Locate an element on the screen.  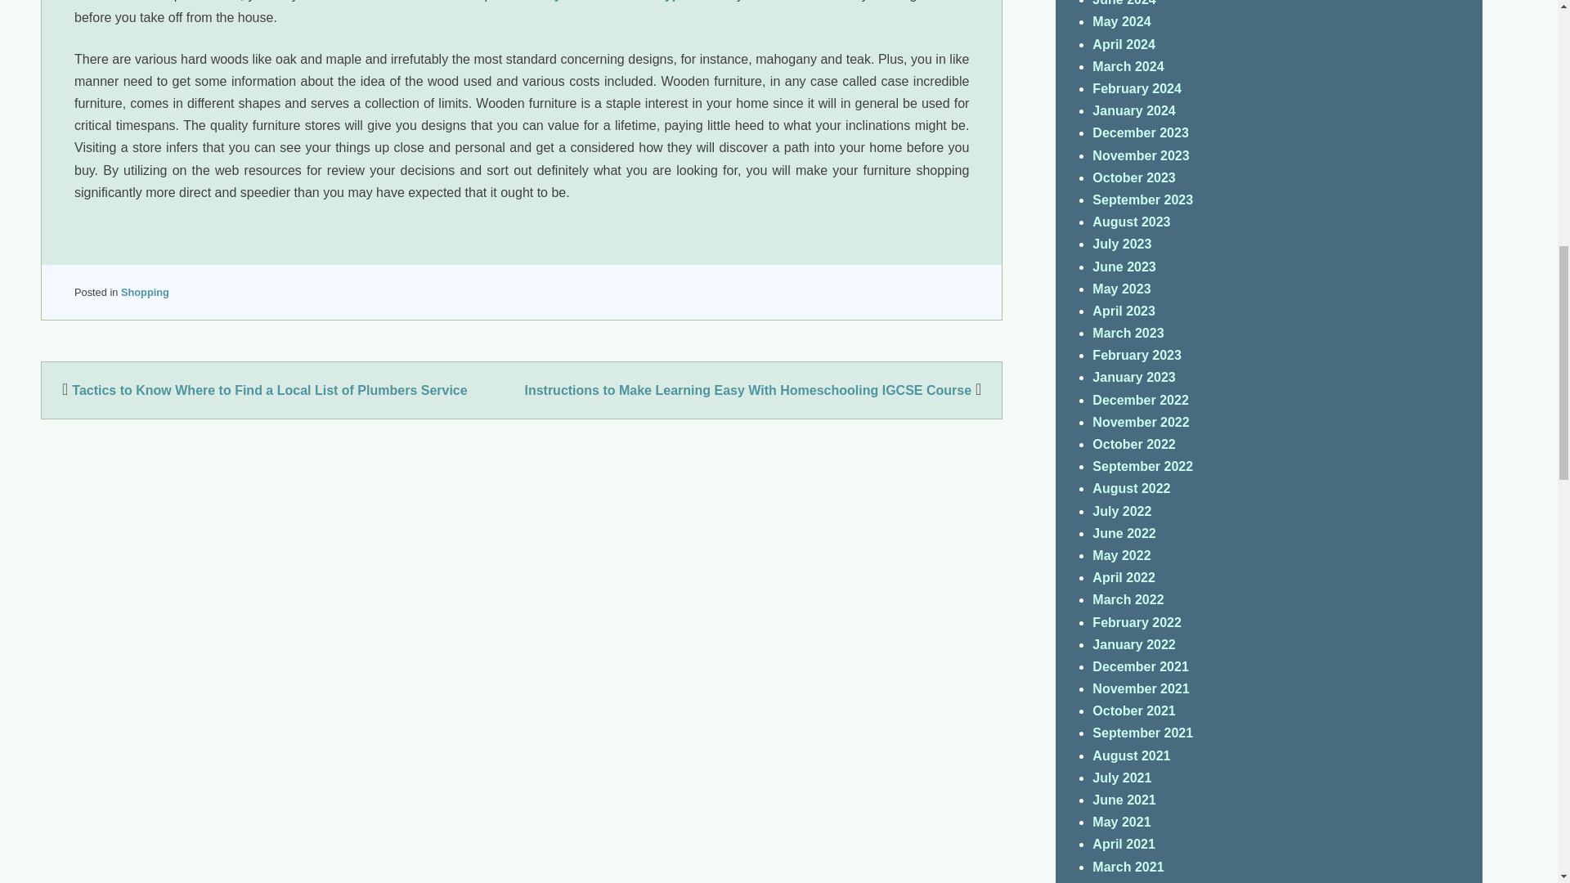
December 2023 is located at coordinates (1140, 132).